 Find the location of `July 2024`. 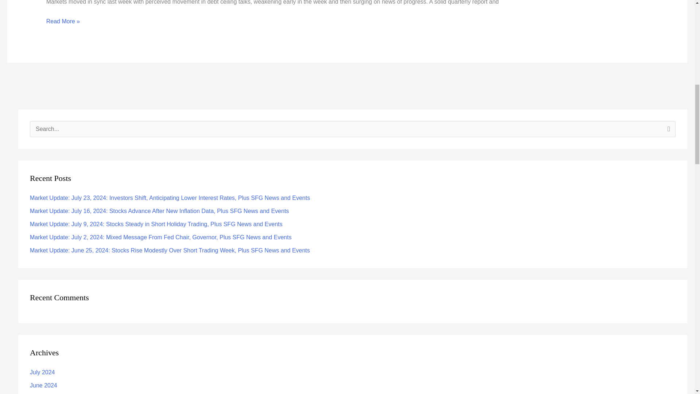

July 2024 is located at coordinates (42, 372).